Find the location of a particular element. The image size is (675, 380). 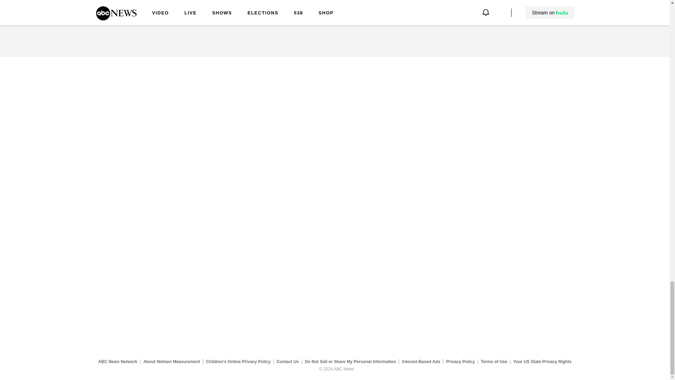

About Nielsen Measurement is located at coordinates (172, 361).